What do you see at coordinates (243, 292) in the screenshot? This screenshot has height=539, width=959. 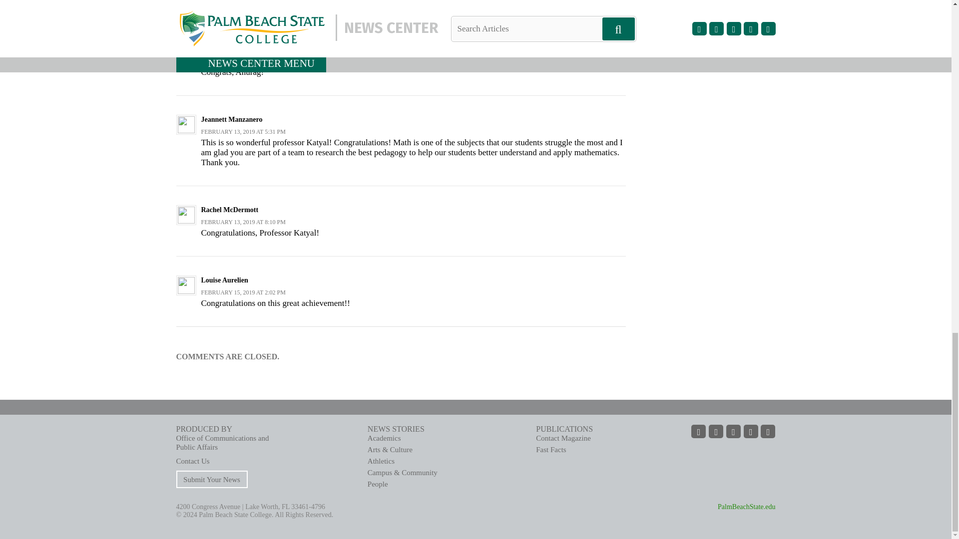 I see `FEBRUARY 15, 2019 AT 2:02 PM` at bounding box center [243, 292].